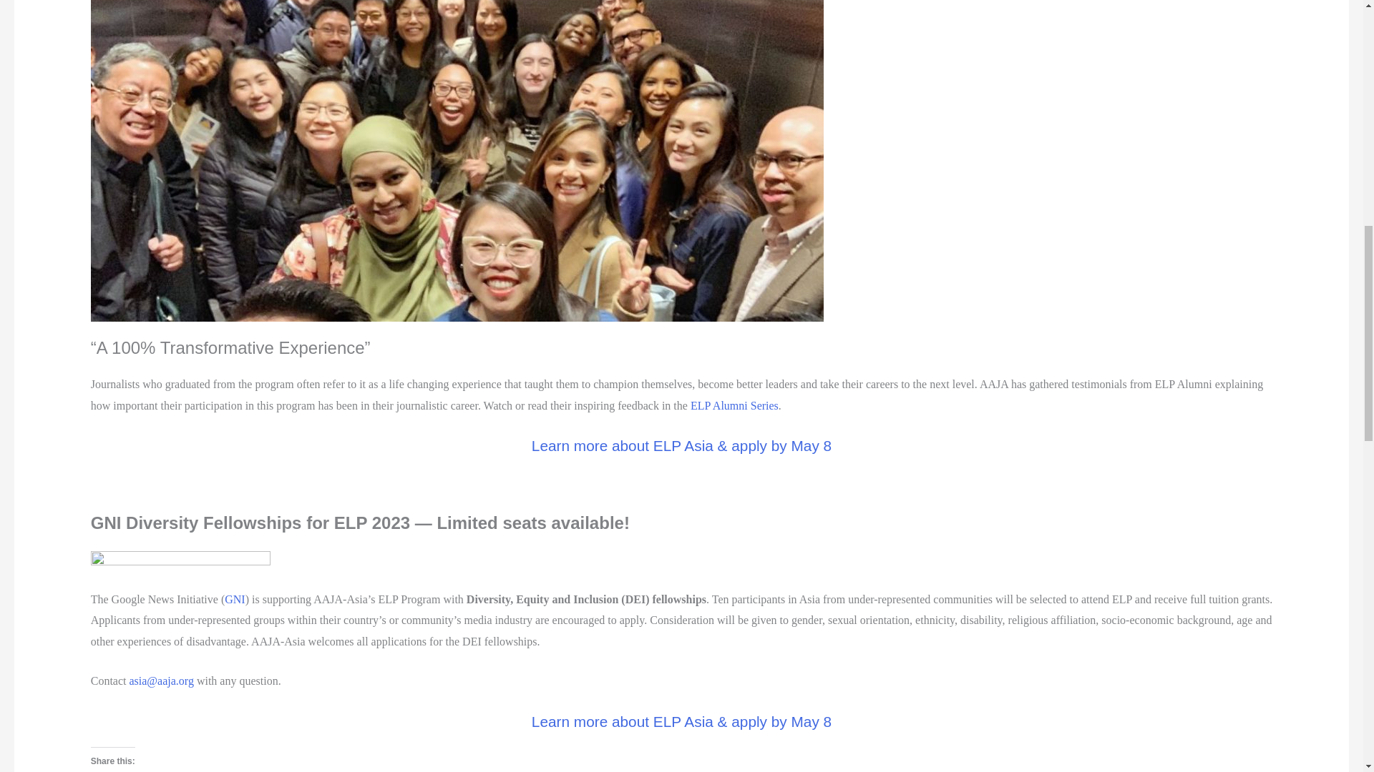 The height and width of the screenshot is (772, 1374). Describe the element at coordinates (734, 405) in the screenshot. I see `ELP Alumni Series` at that location.